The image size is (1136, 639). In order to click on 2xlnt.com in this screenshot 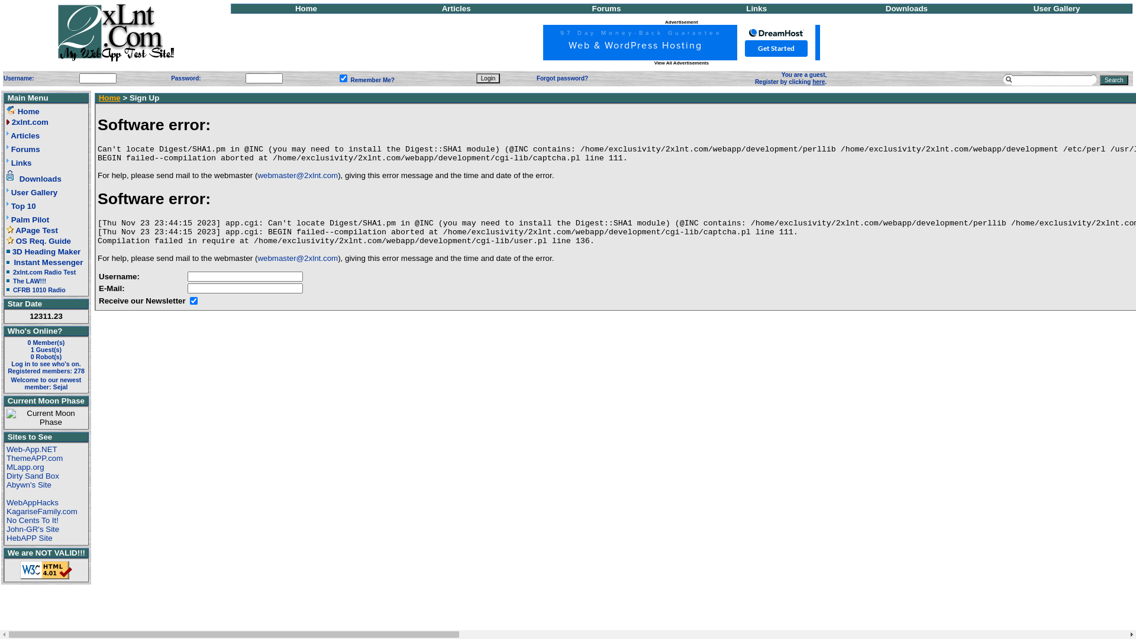, I will do `click(30, 122)`.